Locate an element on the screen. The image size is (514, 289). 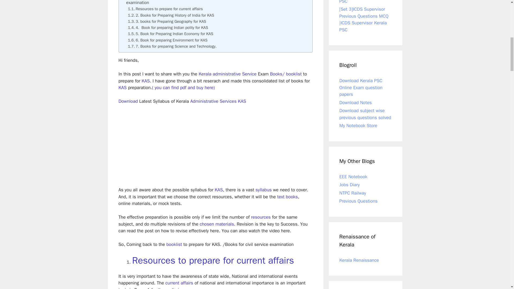
4.  Book for preparing Indian polity for KAS is located at coordinates (168, 27).